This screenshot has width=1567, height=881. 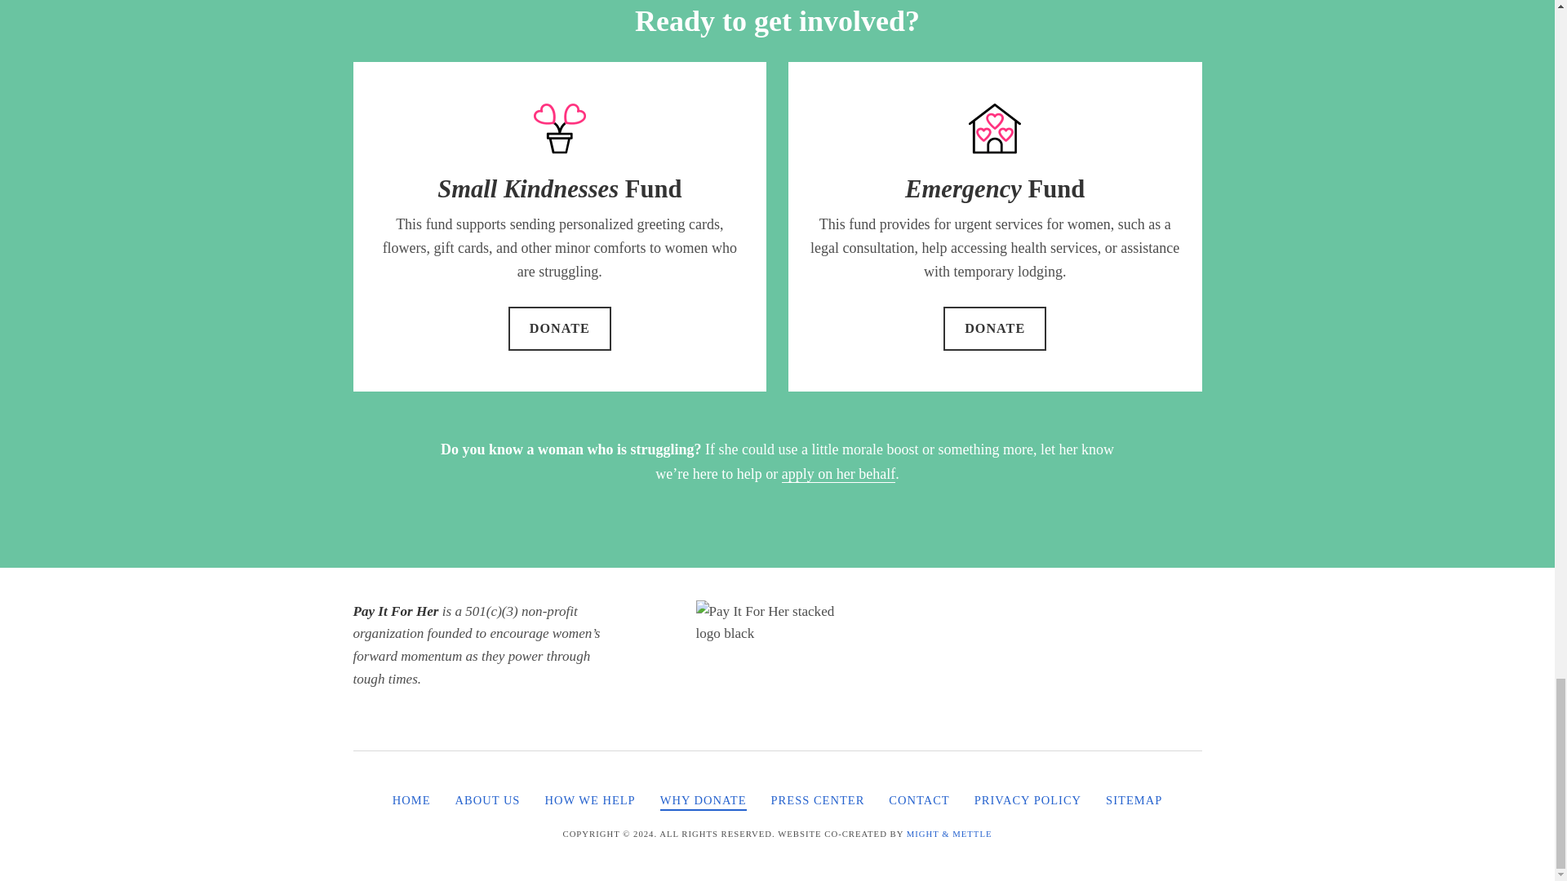 I want to click on PRESS CENTER, so click(x=818, y=801).